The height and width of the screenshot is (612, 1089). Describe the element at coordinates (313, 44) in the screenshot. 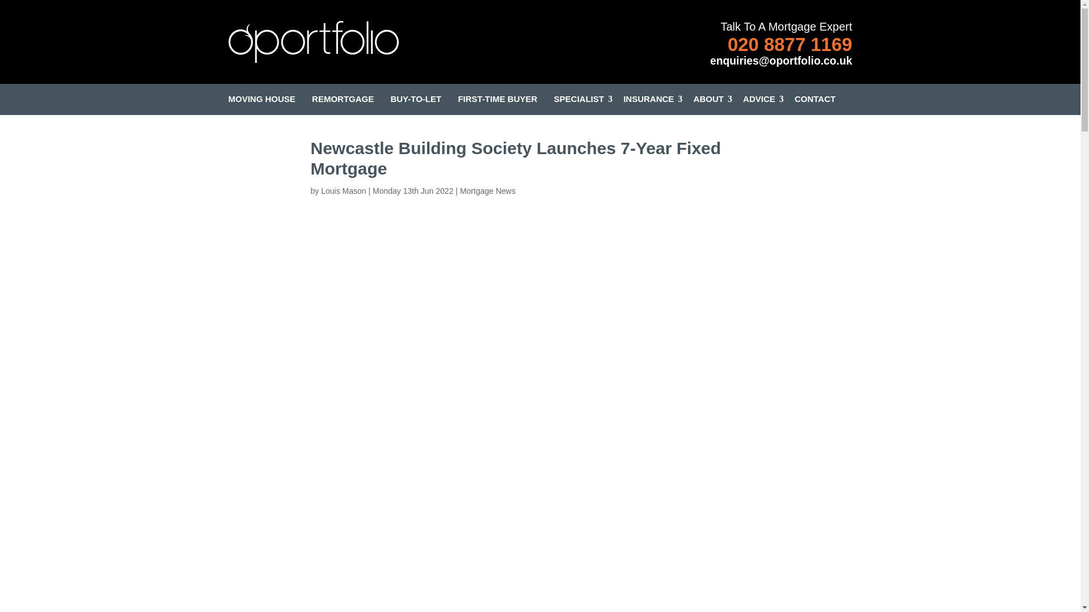

I see `Home` at that location.